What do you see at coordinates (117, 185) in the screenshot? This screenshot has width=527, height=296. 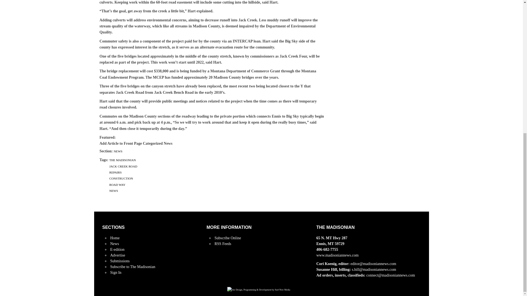 I see `ROAD WAY` at bounding box center [117, 185].